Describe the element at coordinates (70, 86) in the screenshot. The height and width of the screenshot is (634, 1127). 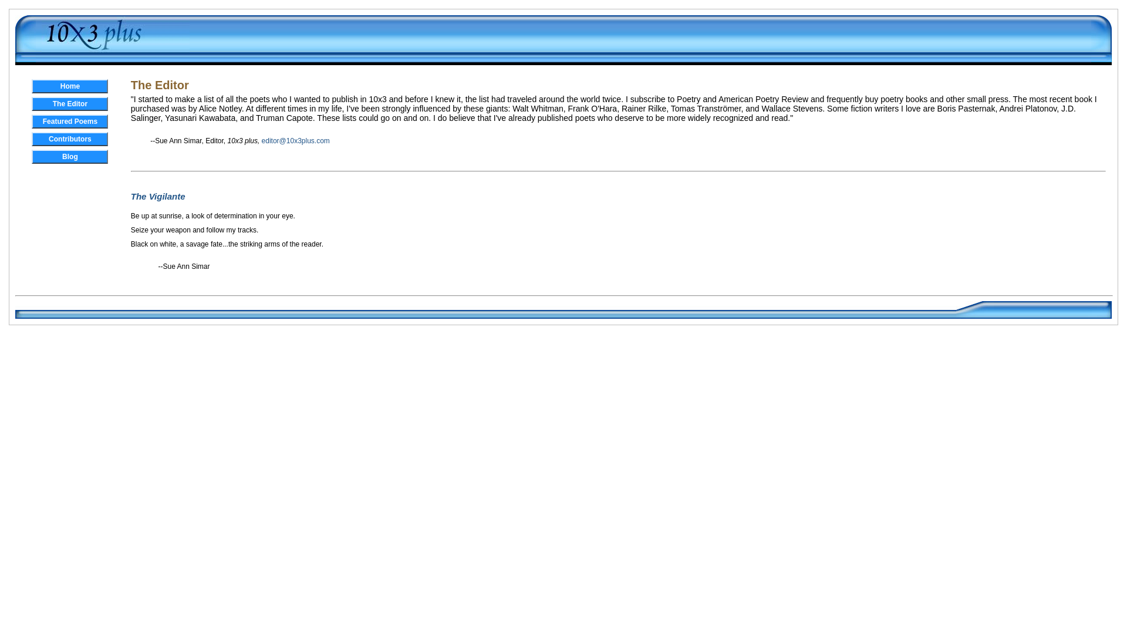
I see `Home` at that location.